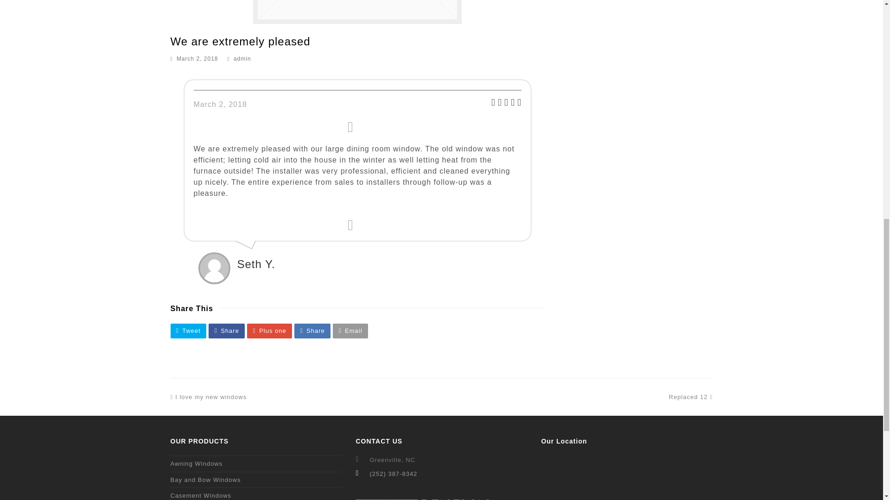  I want to click on Bay and Bow Windows, so click(206, 480).